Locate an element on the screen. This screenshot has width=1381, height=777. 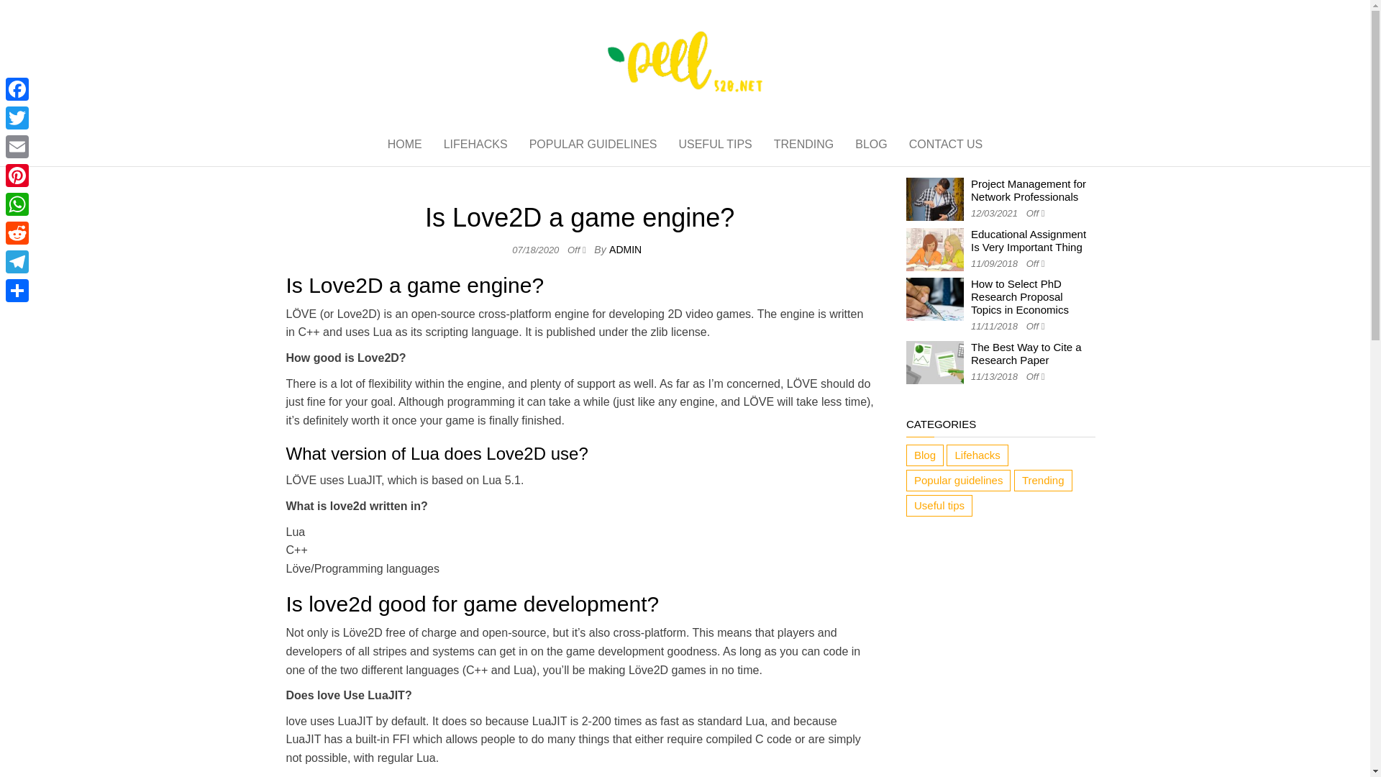
Lifehacks is located at coordinates (476, 144).